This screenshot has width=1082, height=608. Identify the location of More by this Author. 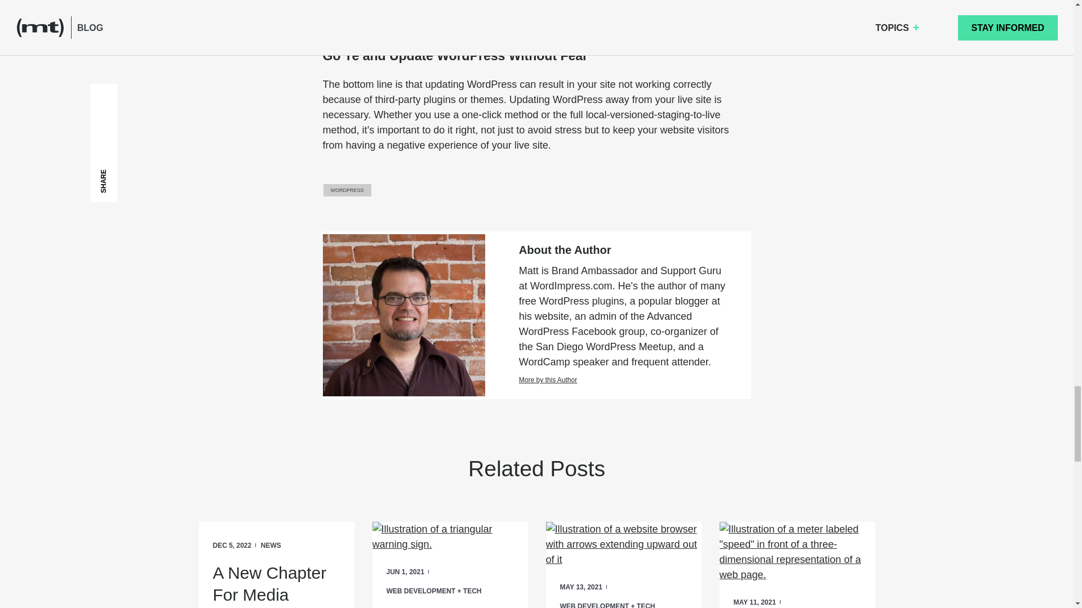
(623, 381).